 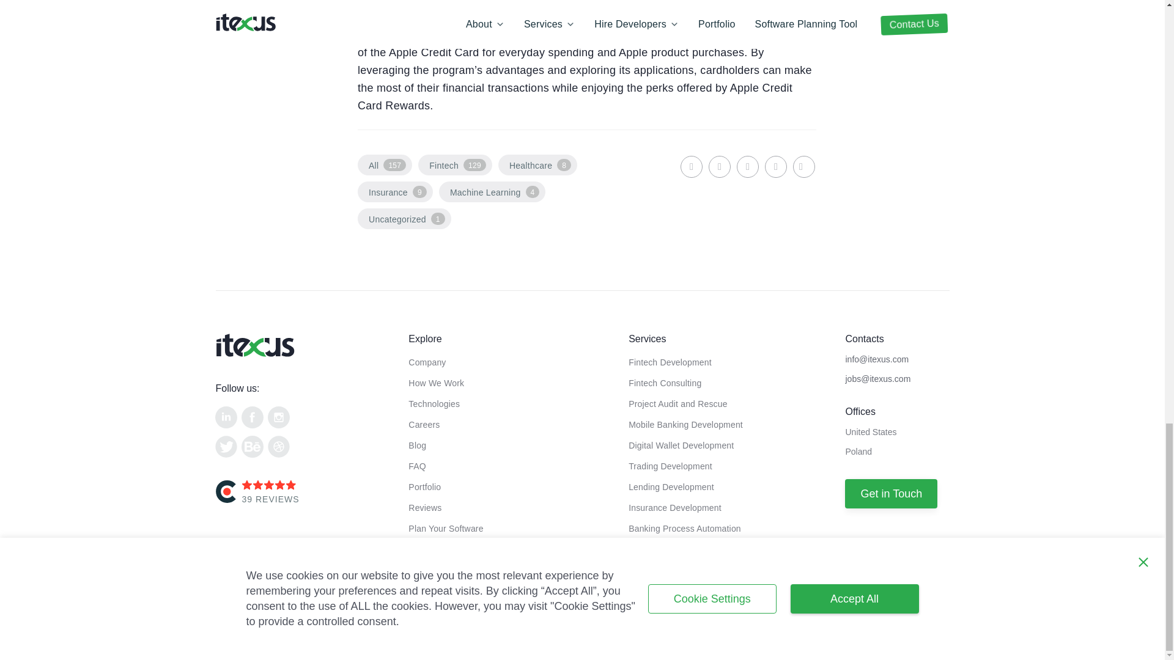 I want to click on Share in Linkedin, so click(x=691, y=166).